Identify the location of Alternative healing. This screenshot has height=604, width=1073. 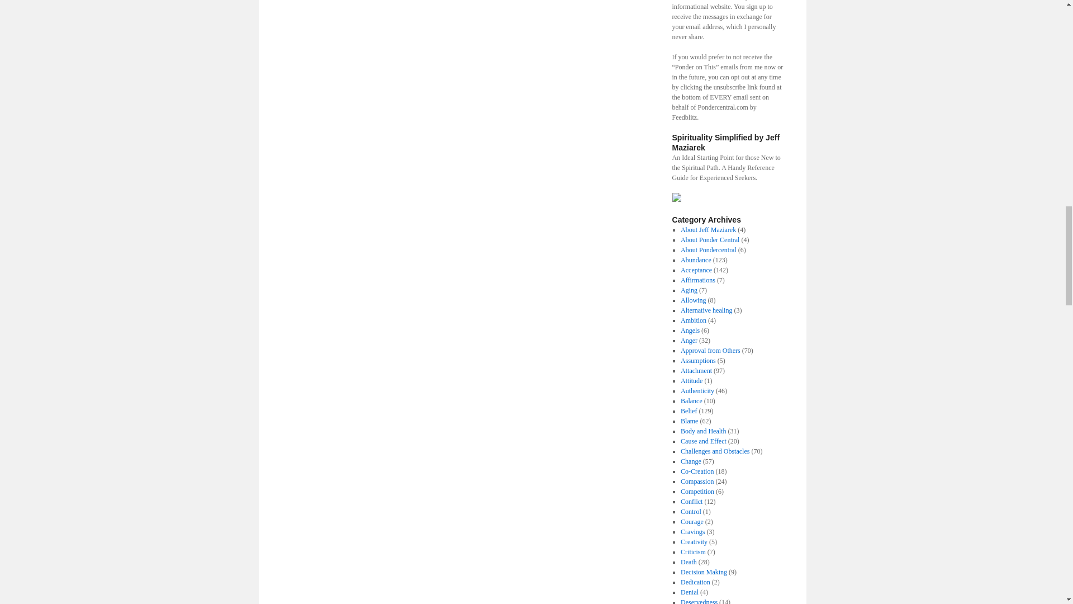
(706, 310).